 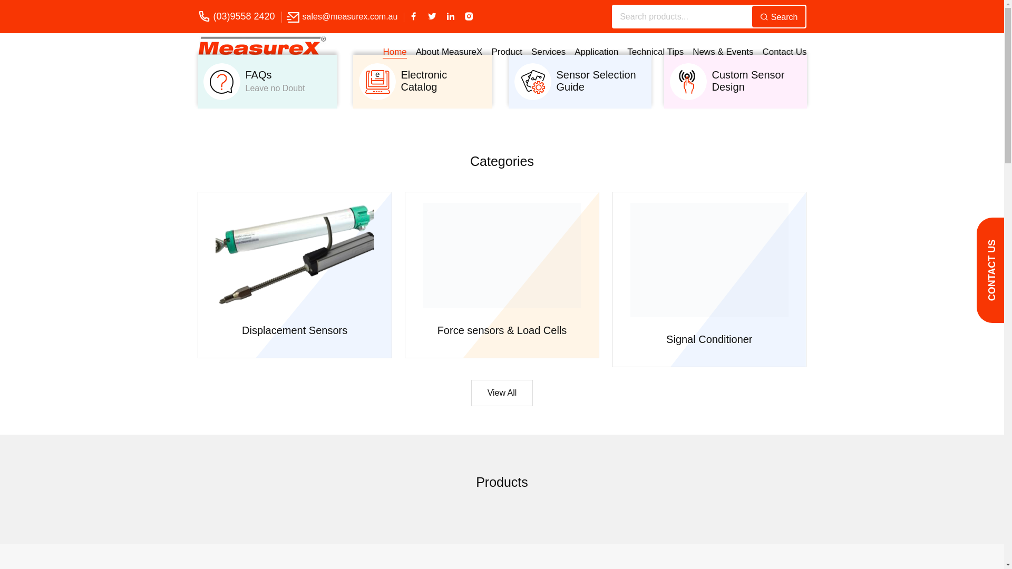 I want to click on Force sensors & Load Cells, so click(x=502, y=330).